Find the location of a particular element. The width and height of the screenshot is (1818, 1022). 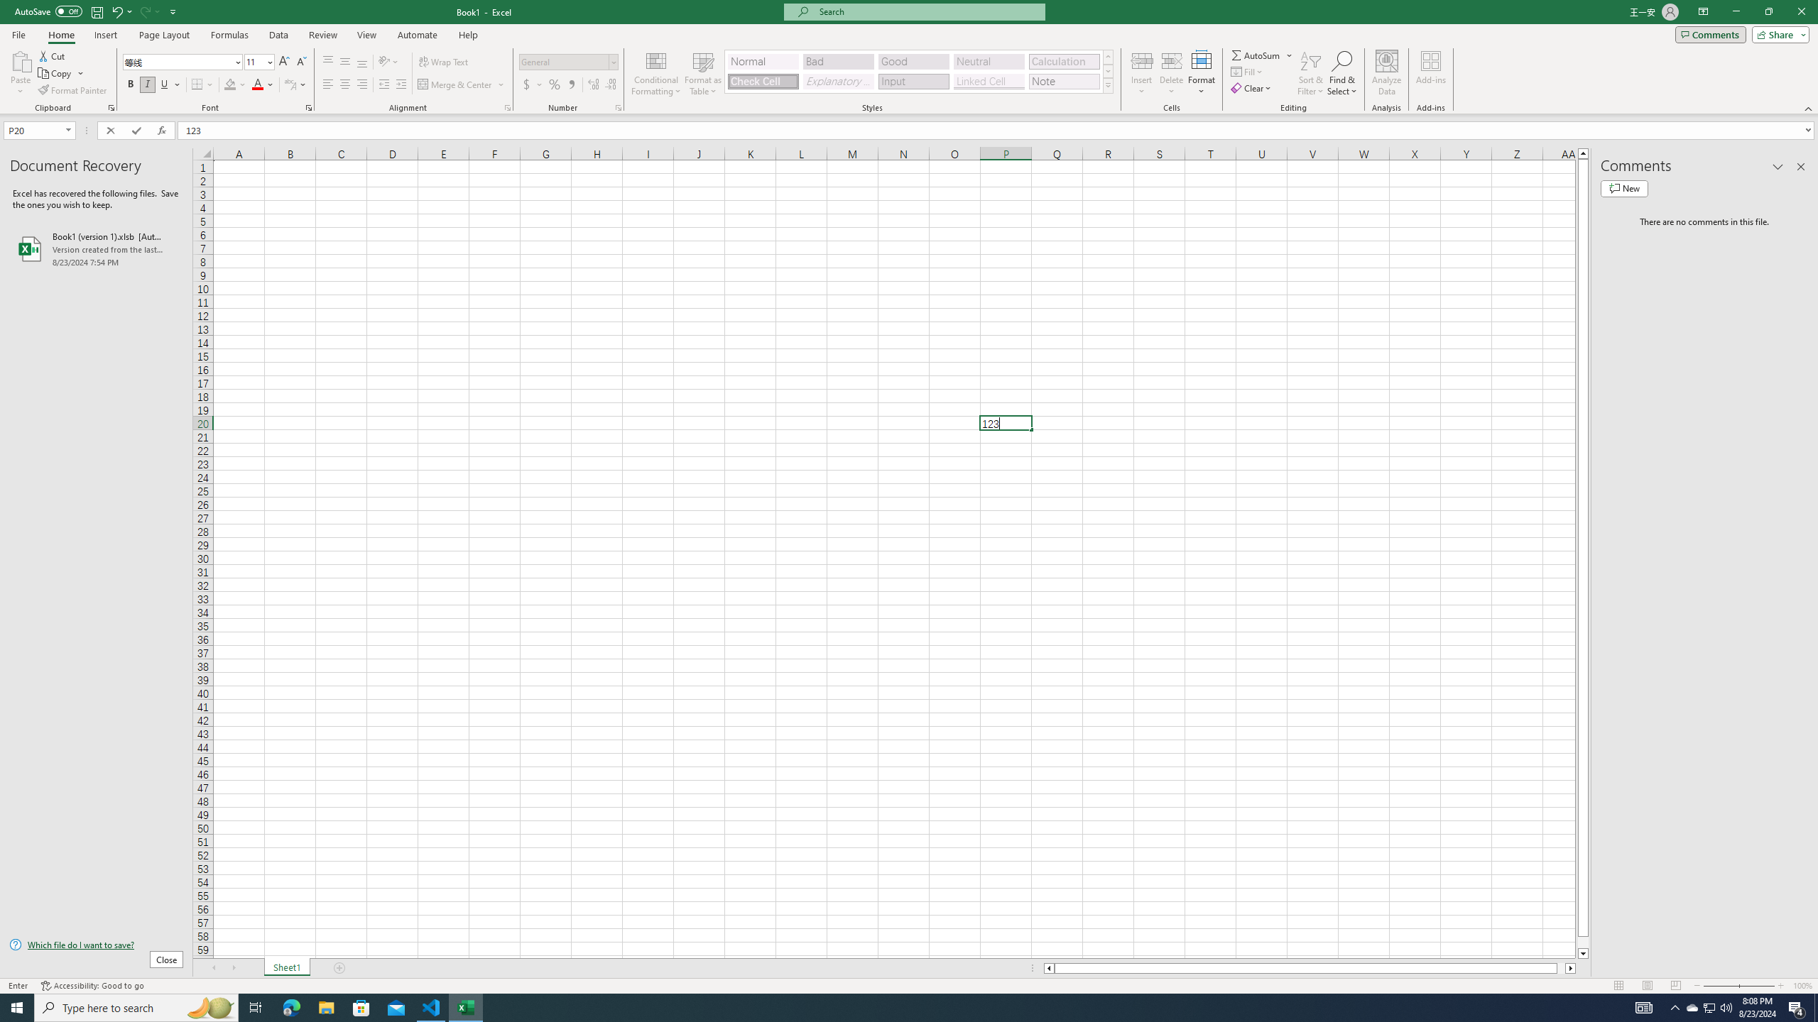

Bold is located at coordinates (131, 85).